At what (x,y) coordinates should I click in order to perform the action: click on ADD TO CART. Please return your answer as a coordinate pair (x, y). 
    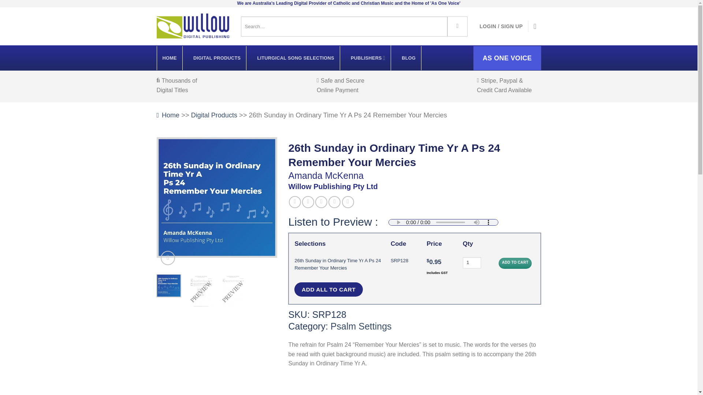
    Looking at the image, I should click on (515, 263).